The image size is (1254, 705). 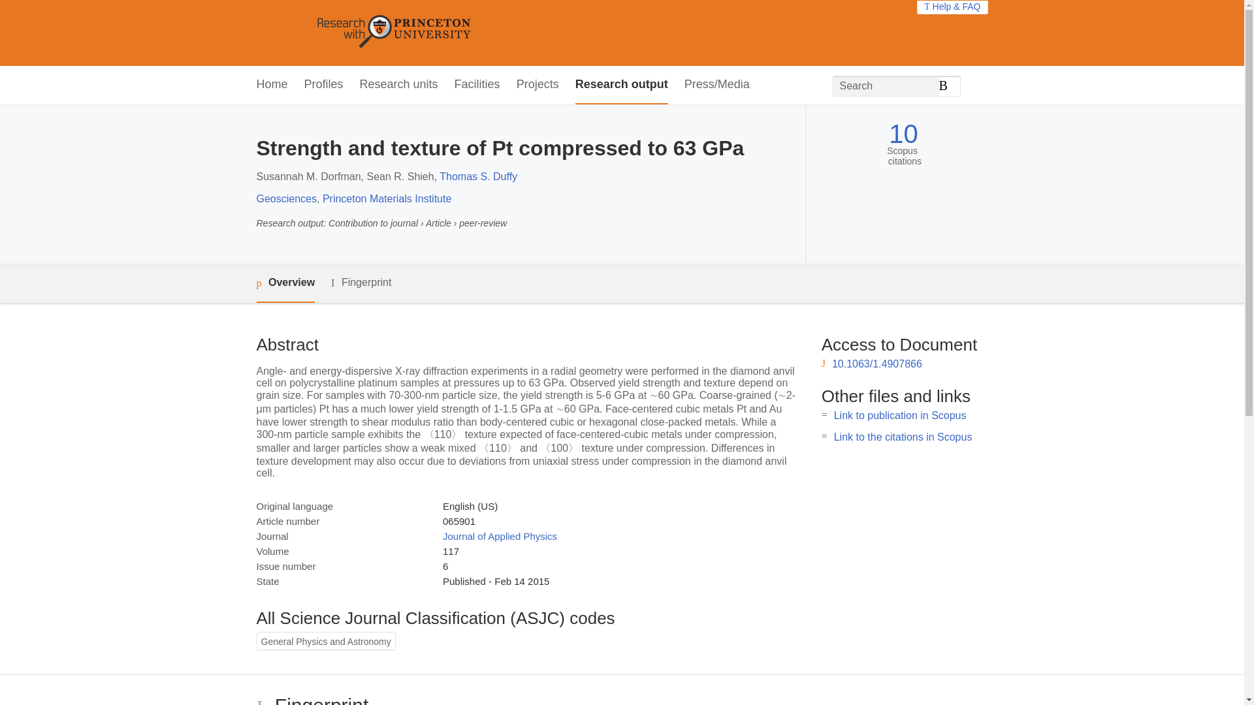 I want to click on Projects, so click(x=538, y=85).